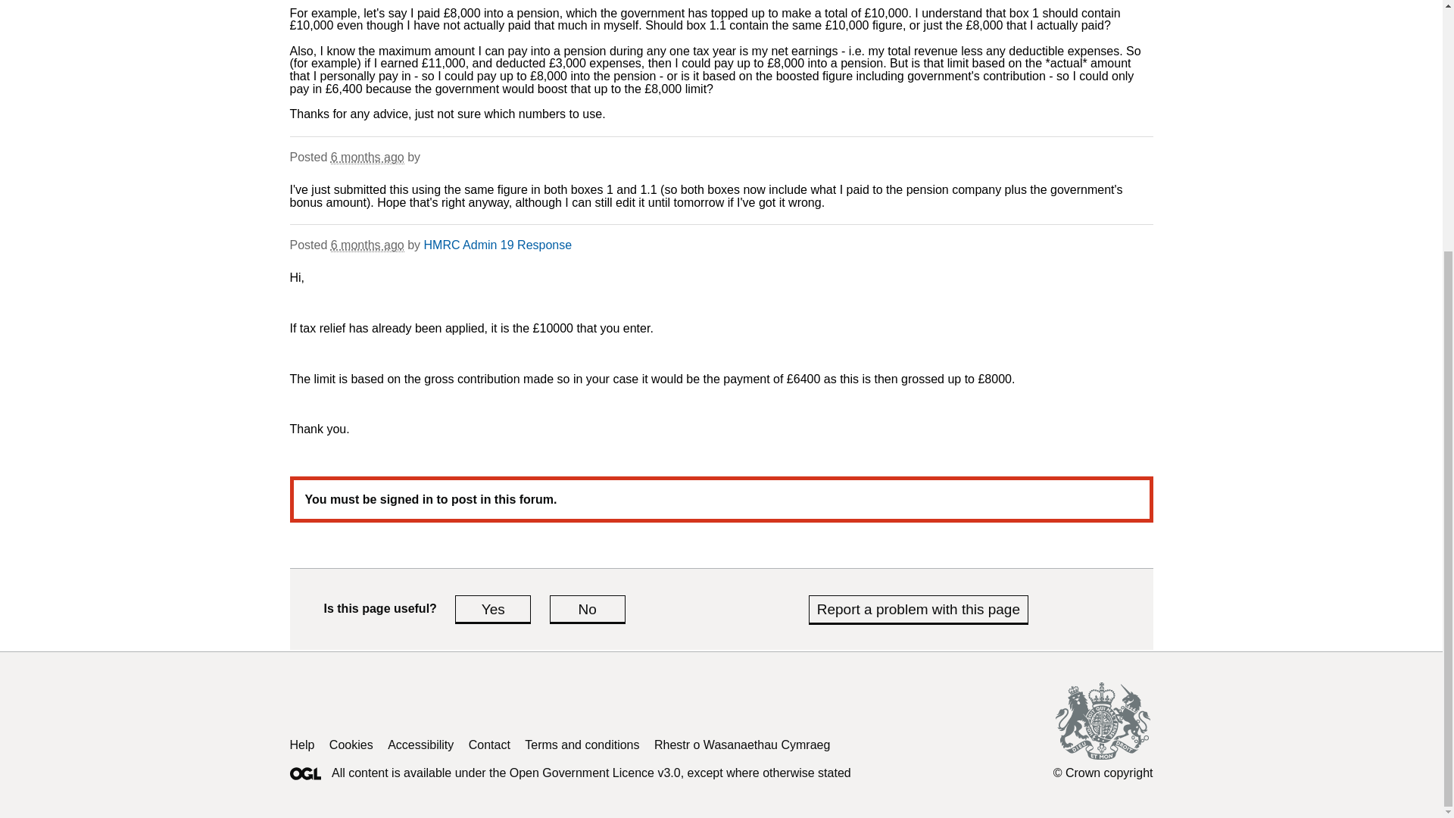 This screenshot has width=1454, height=818. What do you see at coordinates (595, 773) in the screenshot?
I see `Open Government Licence v3.0` at bounding box center [595, 773].